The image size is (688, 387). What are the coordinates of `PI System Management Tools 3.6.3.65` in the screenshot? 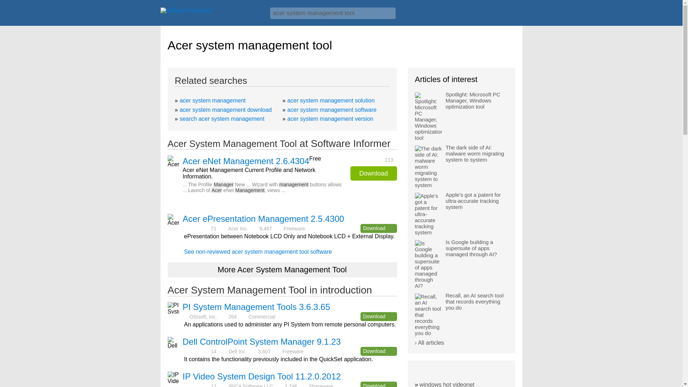 It's located at (257, 307).